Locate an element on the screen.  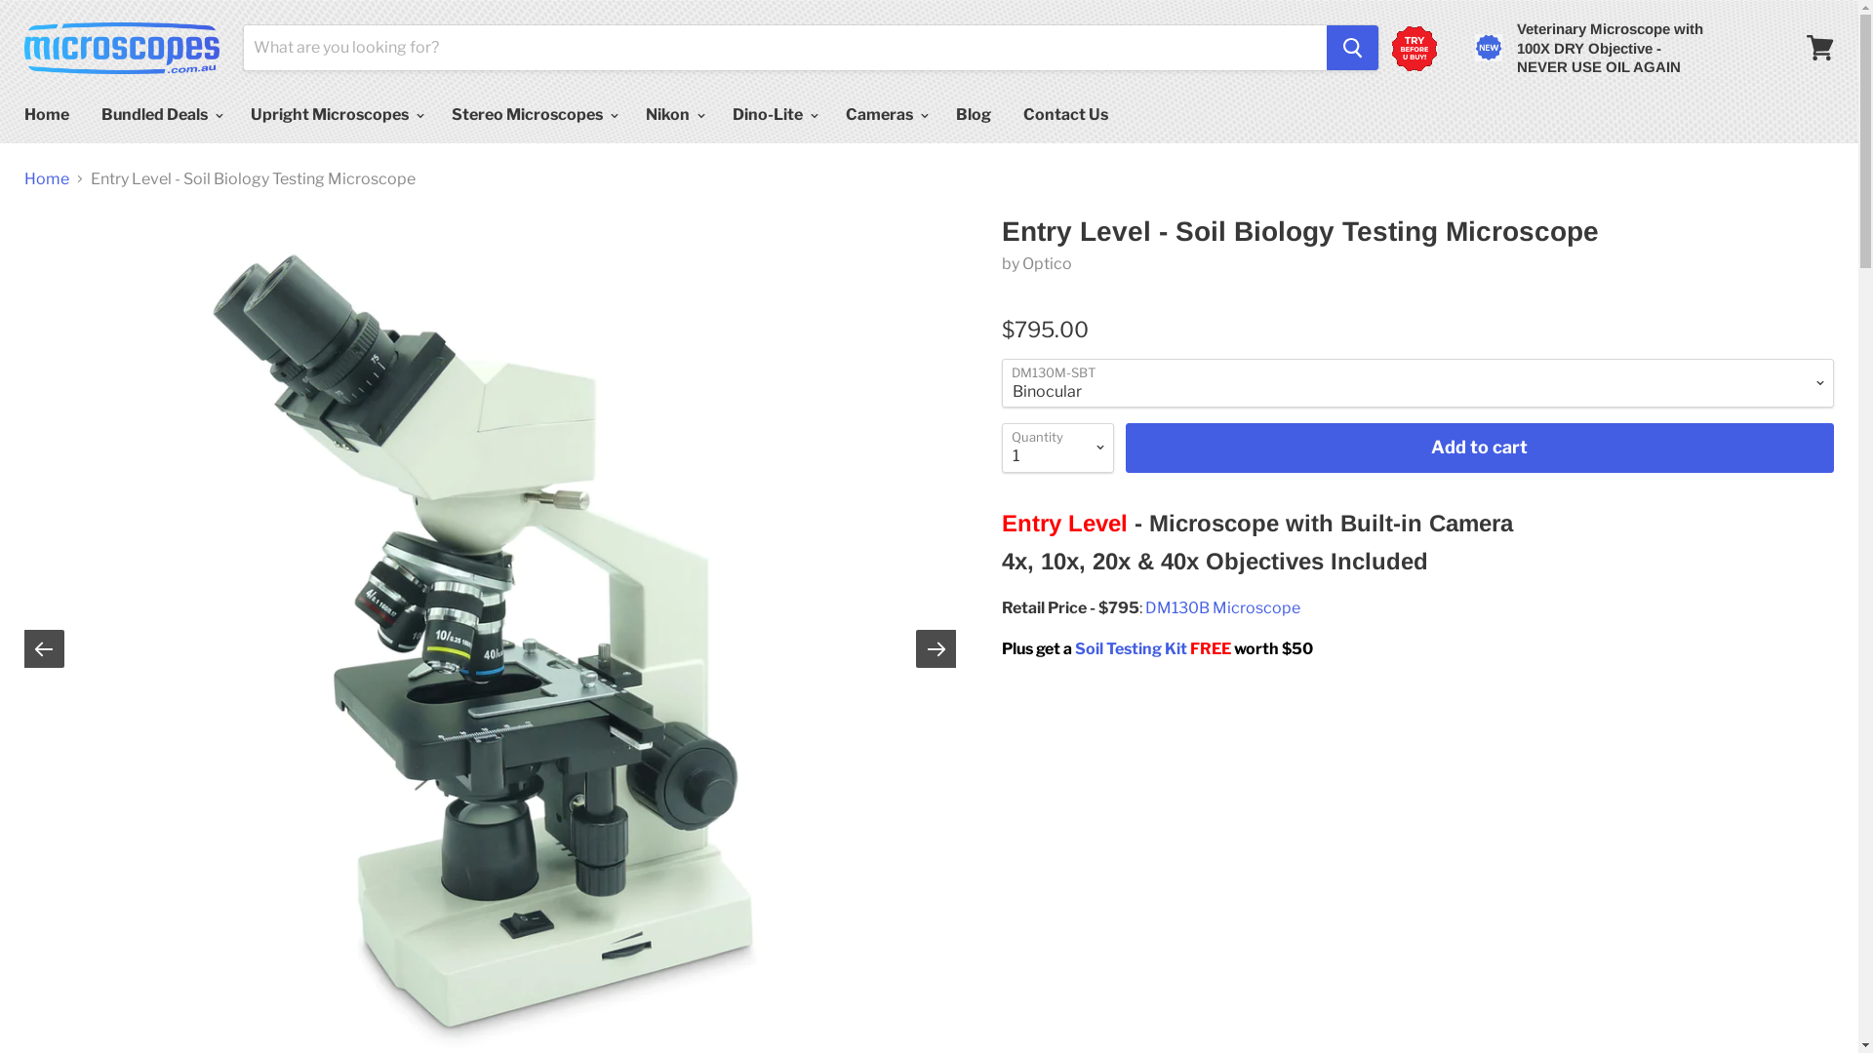
Upright Microscopes is located at coordinates (336, 114).